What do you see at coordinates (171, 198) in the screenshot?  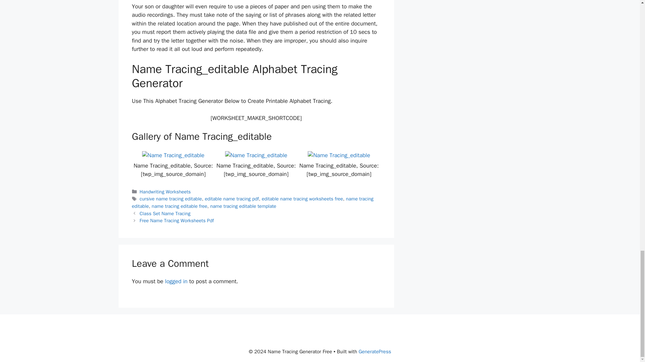 I see `cursive name tracing editable` at bounding box center [171, 198].